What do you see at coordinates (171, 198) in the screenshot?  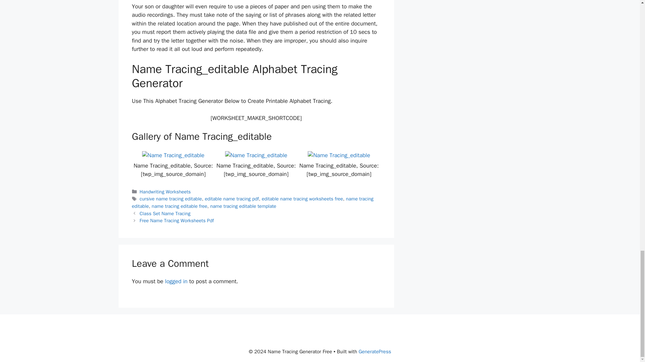 I see `cursive name tracing editable` at bounding box center [171, 198].